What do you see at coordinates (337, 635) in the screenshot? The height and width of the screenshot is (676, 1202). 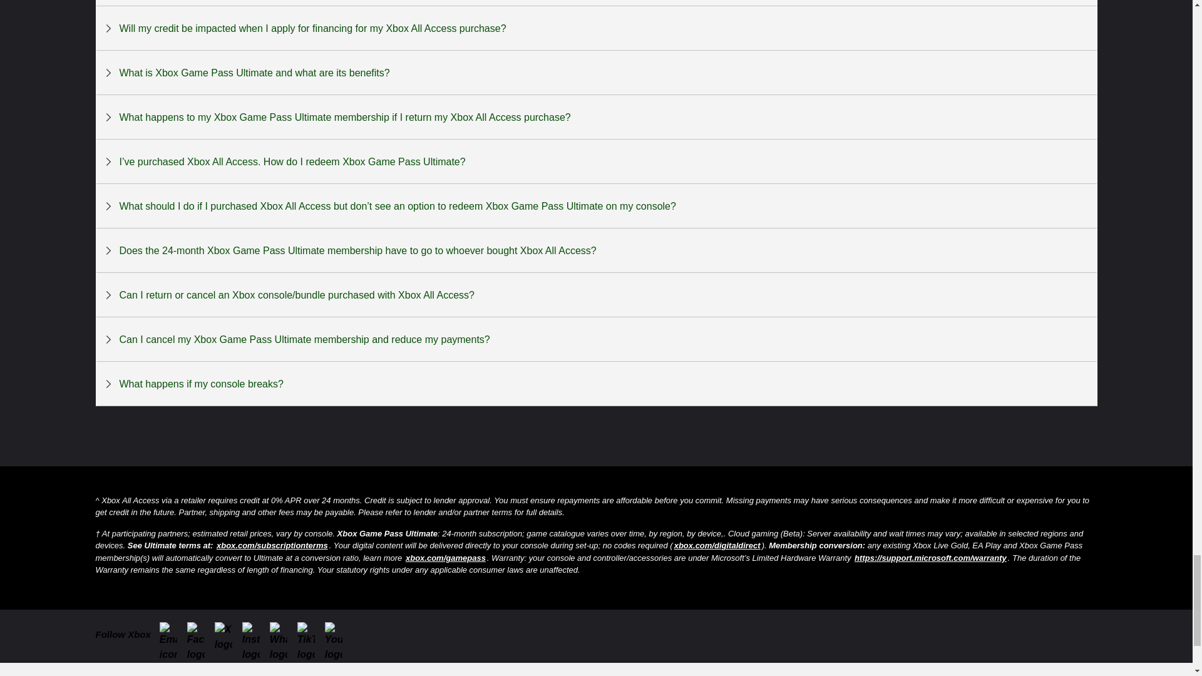 I see `YouTube` at bounding box center [337, 635].